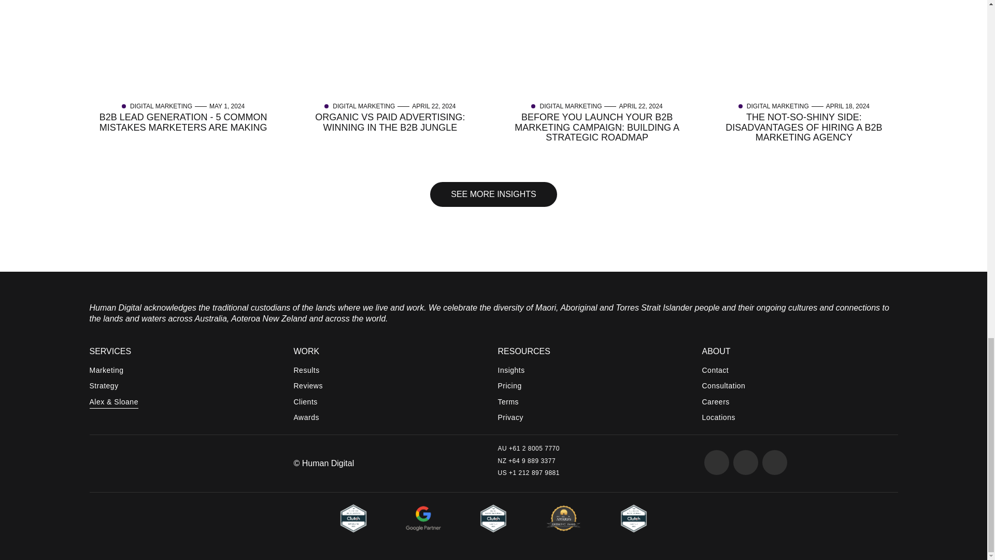  What do you see at coordinates (308, 419) in the screenshot?
I see `Awards` at bounding box center [308, 419].